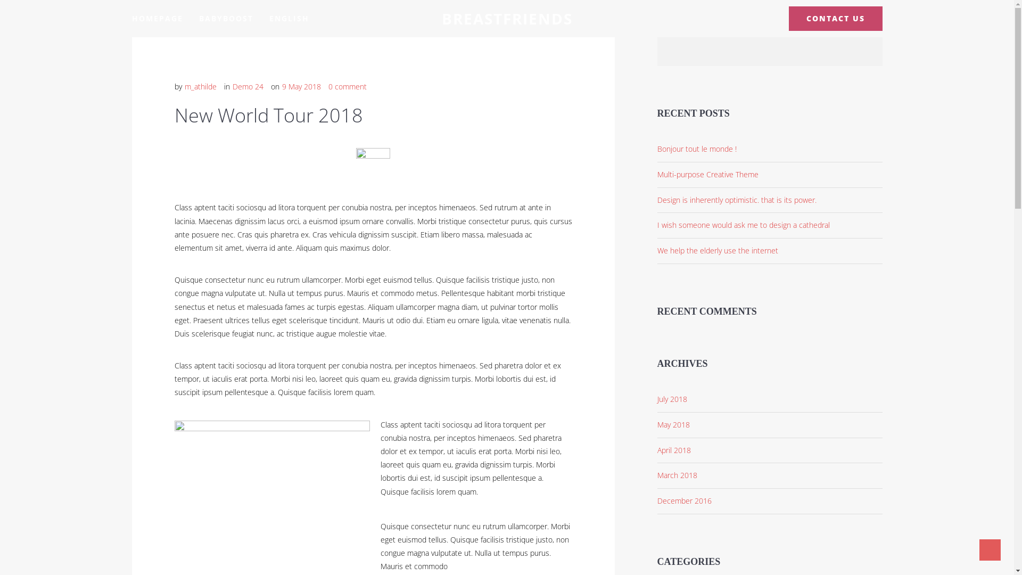 The height and width of the screenshot is (575, 1022). I want to click on CONTACT US, so click(836, 19).